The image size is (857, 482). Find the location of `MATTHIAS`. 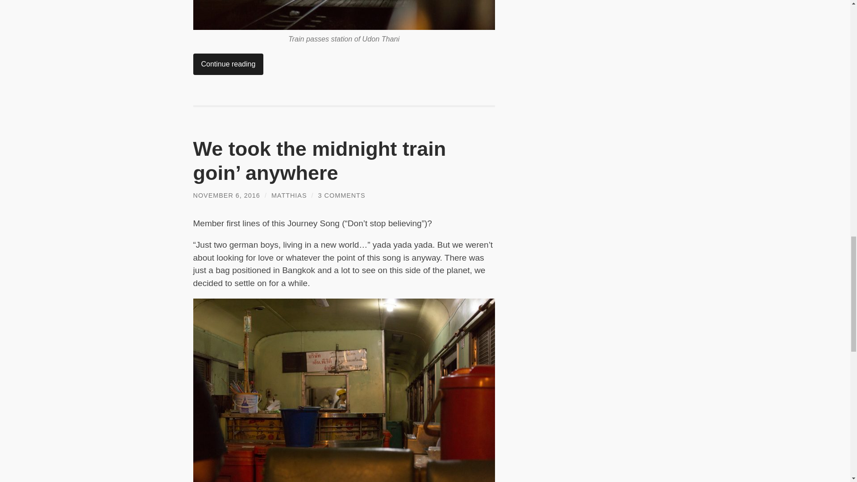

MATTHIAS is located at coordinates (289, 195).